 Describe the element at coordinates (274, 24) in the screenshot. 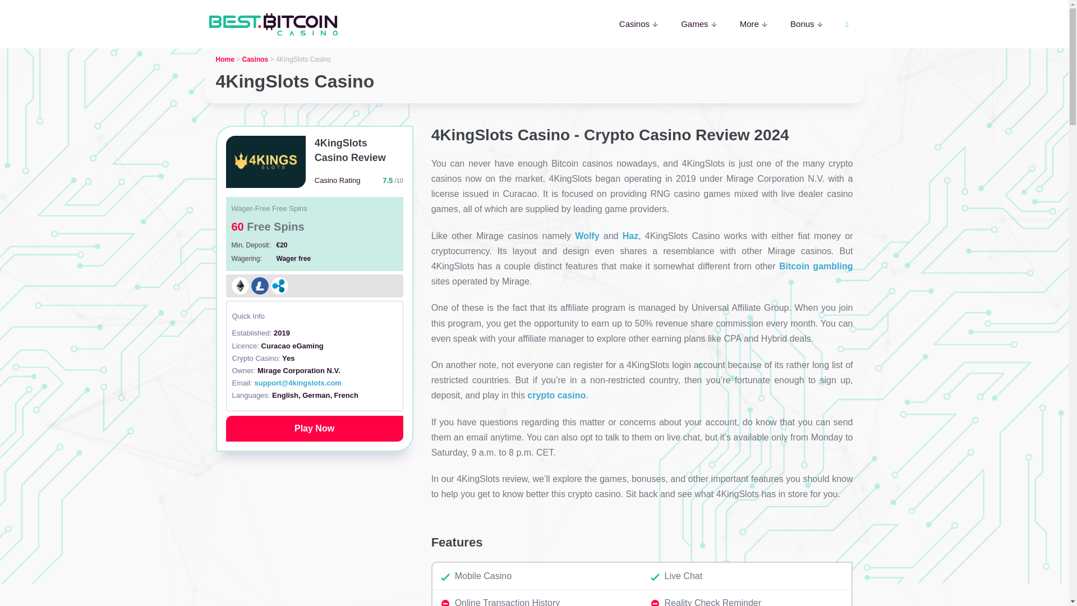

I see `Best Bitcoin Casino` at that location.